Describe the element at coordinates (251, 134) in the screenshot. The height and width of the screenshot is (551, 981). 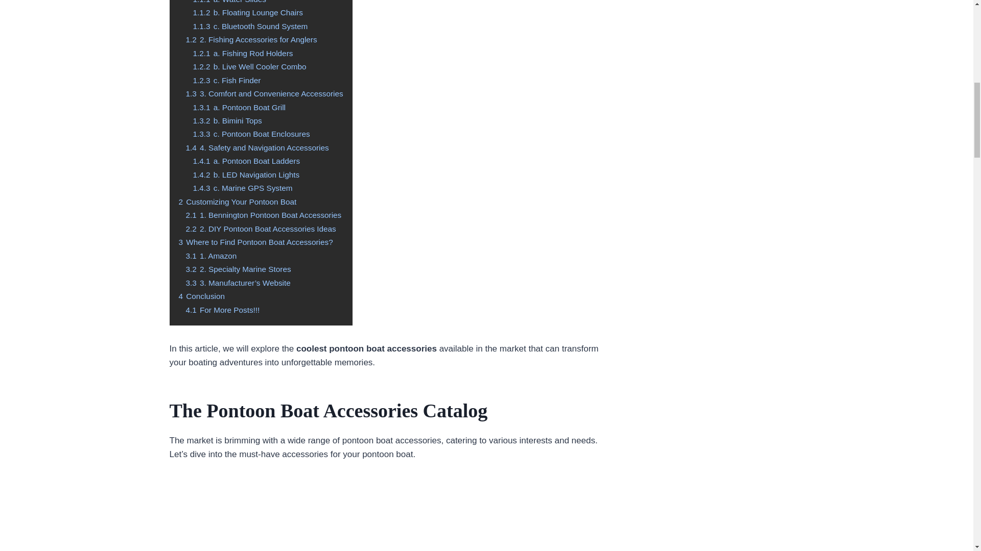
I see `1.3.3 c. Pontoon Boat Enclosures` at that location.